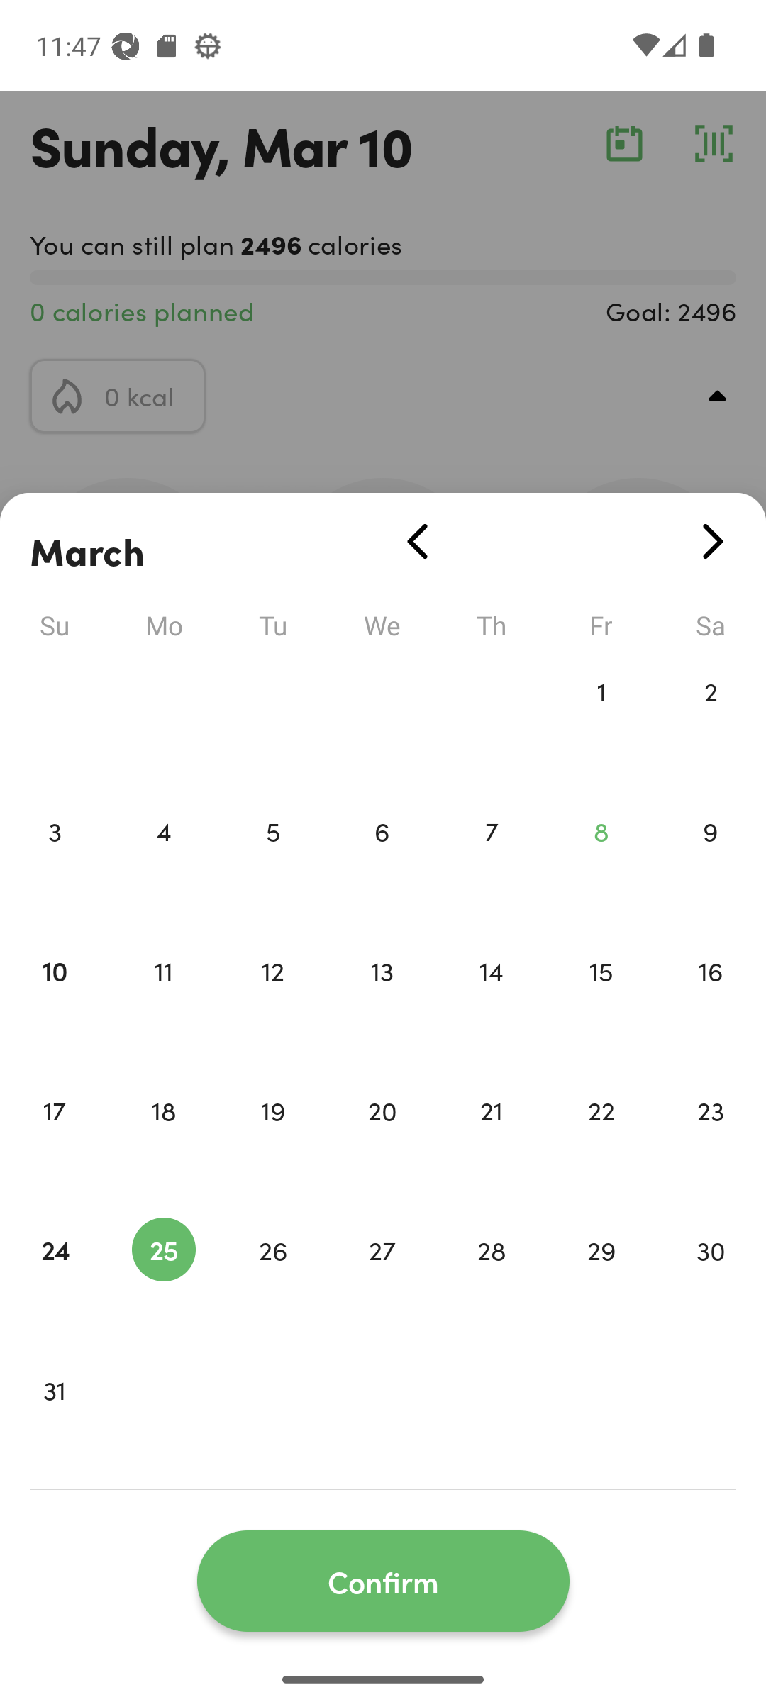 The height and width of the screenshot is (1702, 766). Describe the element at coordinates (382, 861) in the screenshot. I see `6` at that location.